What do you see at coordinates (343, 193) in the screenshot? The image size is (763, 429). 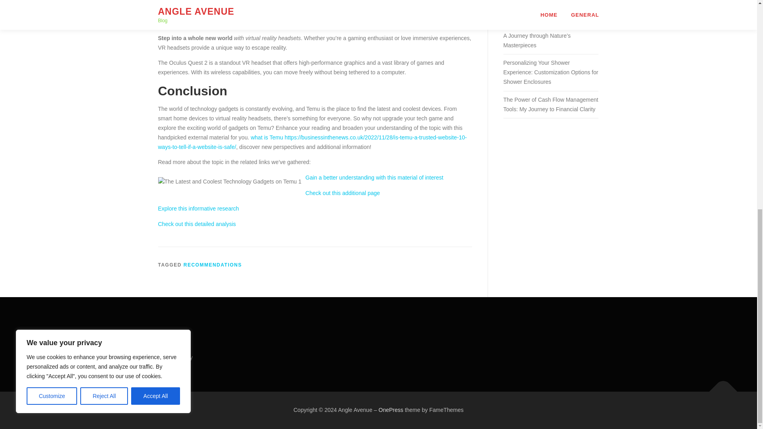 I see `Check out this additional page` at bounding box center [343, 193].